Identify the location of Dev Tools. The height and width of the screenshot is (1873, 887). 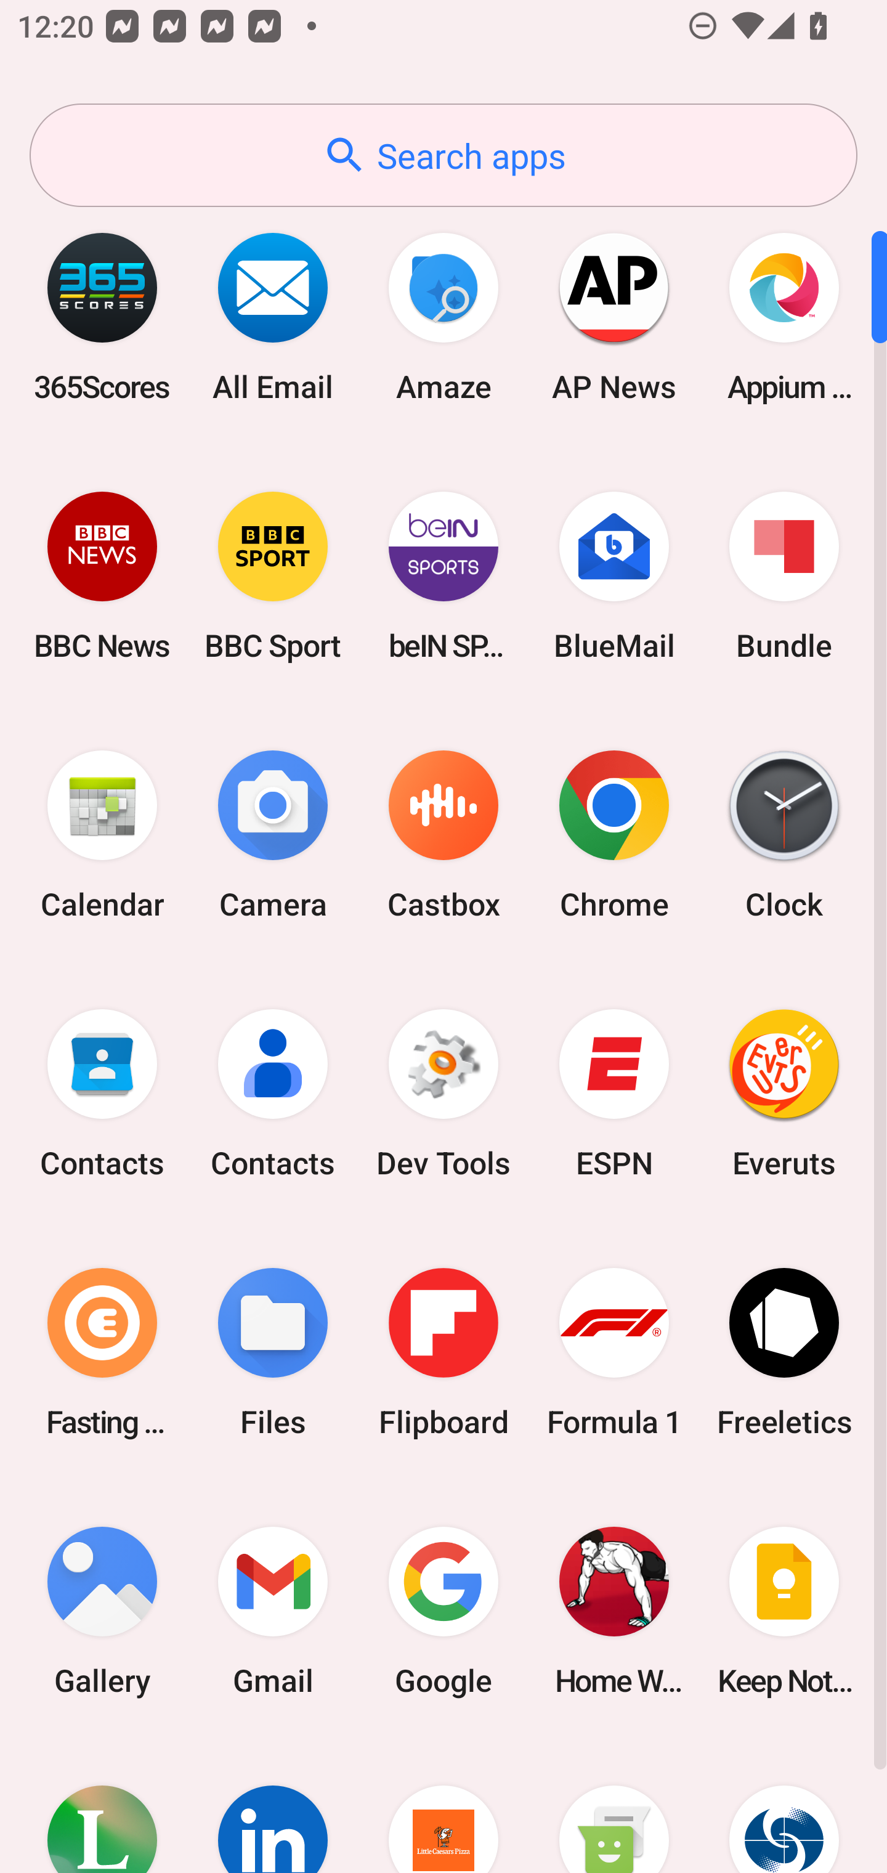
(443, 1094).